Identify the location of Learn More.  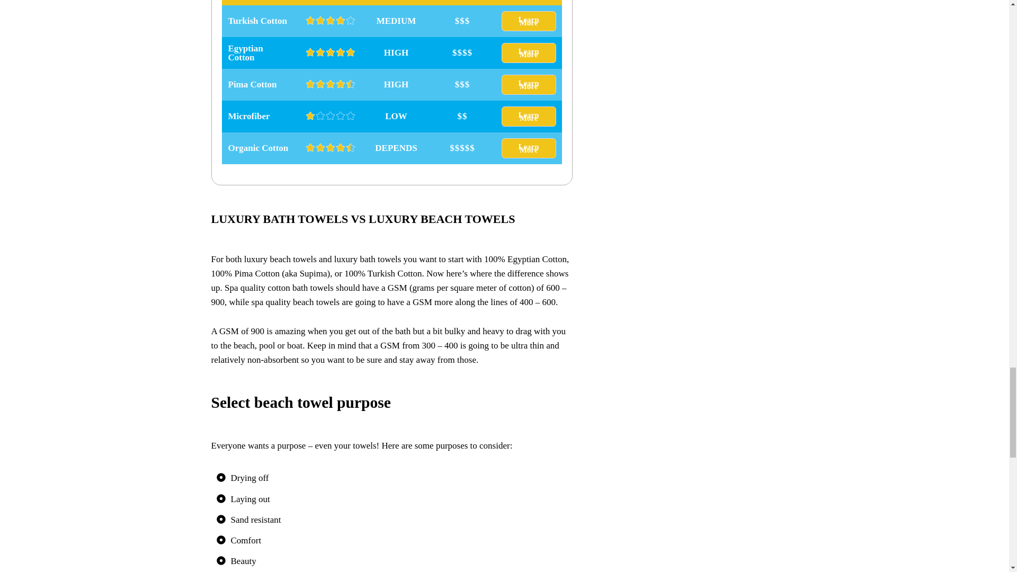
(528, 53).